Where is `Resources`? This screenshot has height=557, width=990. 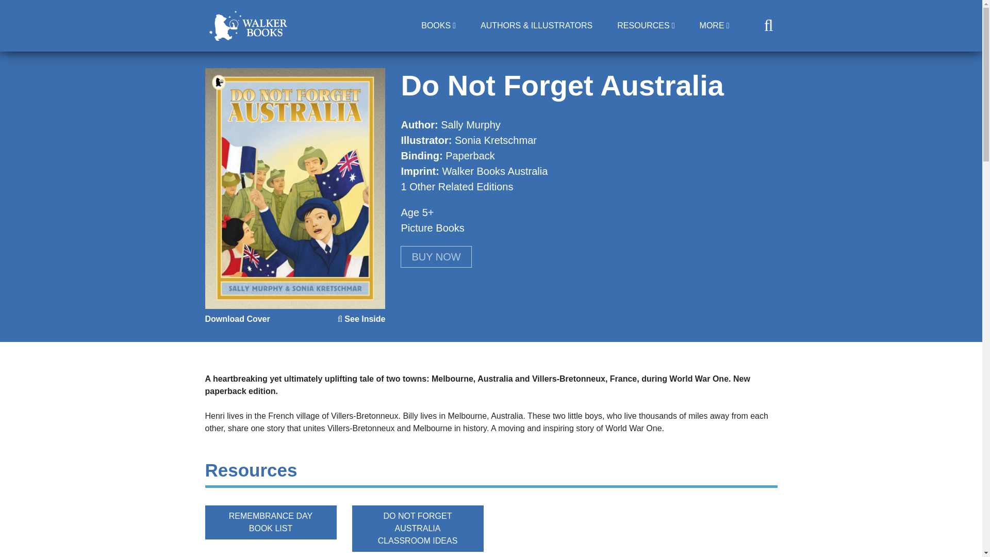
Resources is located at coordinates (646, 26).